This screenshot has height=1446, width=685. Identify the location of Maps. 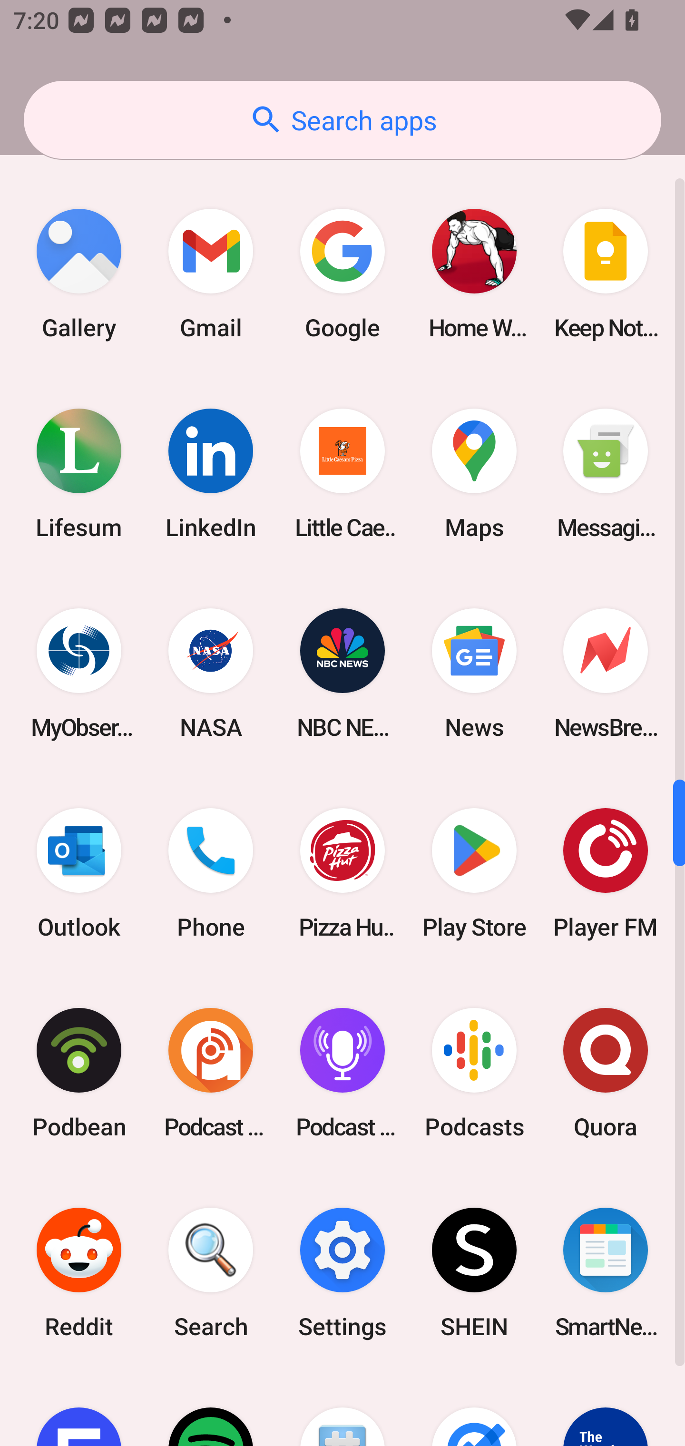
(474, 474).